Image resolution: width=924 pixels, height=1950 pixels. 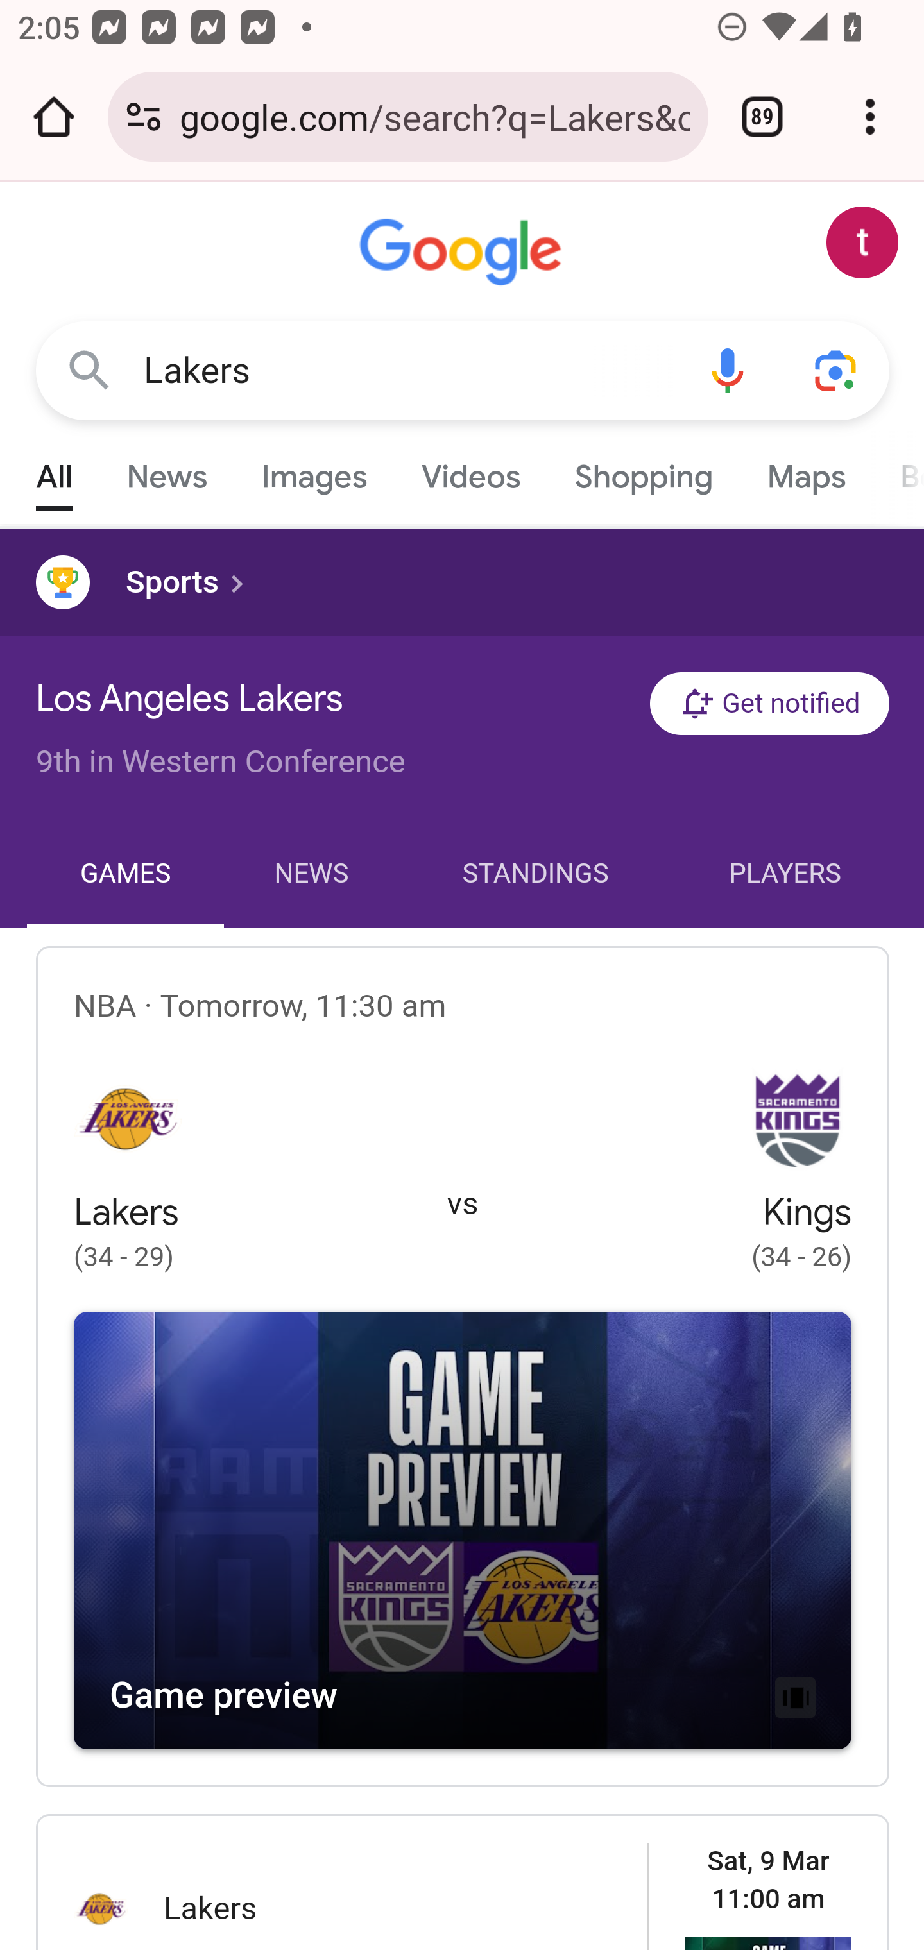 I want to click on News, so click(x=167, y=471).